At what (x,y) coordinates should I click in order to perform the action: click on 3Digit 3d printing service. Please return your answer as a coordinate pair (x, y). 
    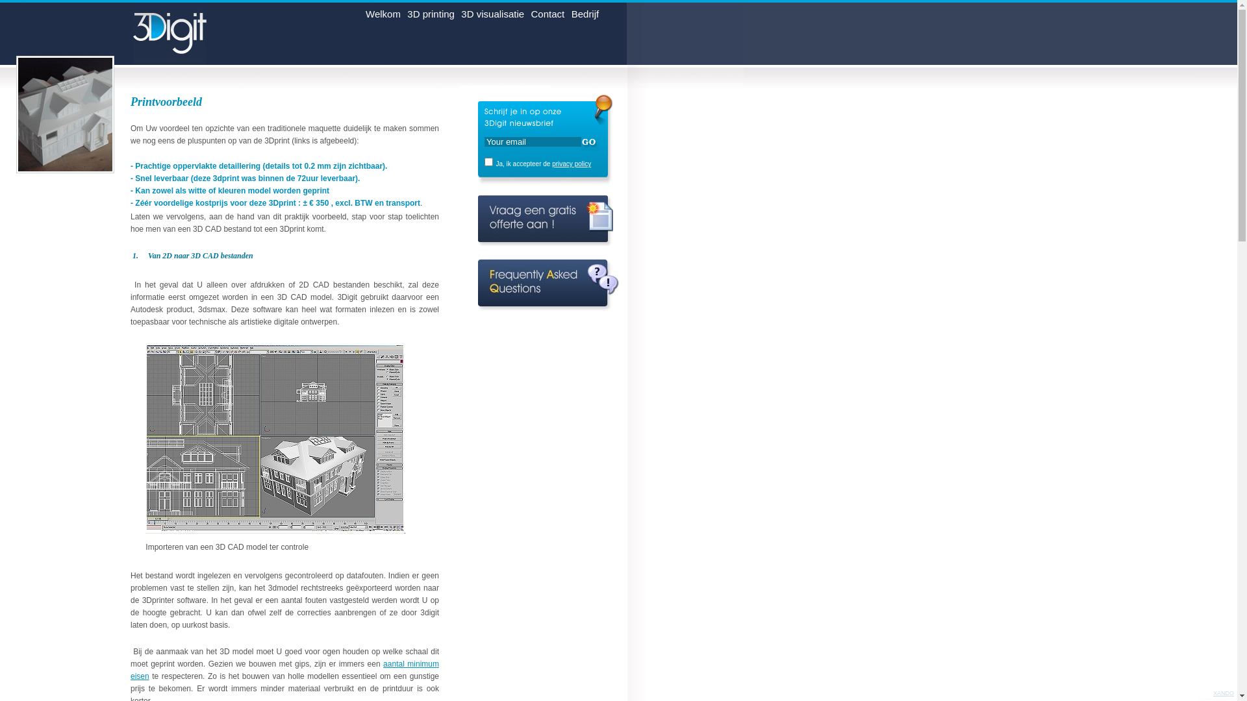
    Looking at the image, I should click on (181, 34).